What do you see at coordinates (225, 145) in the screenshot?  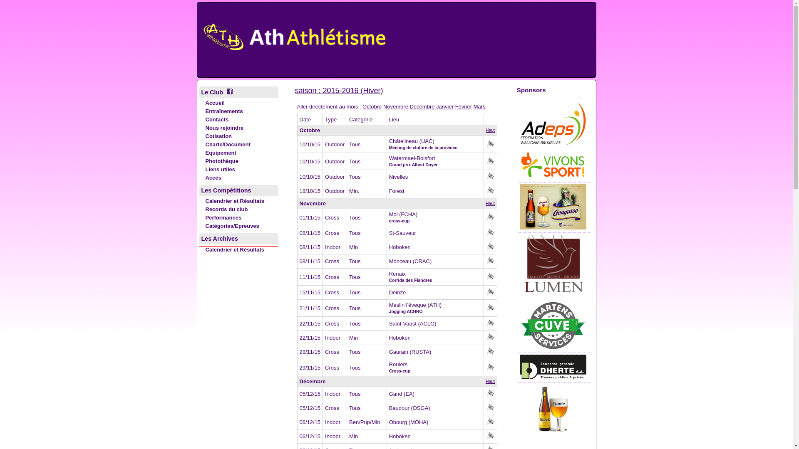 I see `Charte/Document` at bounding box center [225, 145].